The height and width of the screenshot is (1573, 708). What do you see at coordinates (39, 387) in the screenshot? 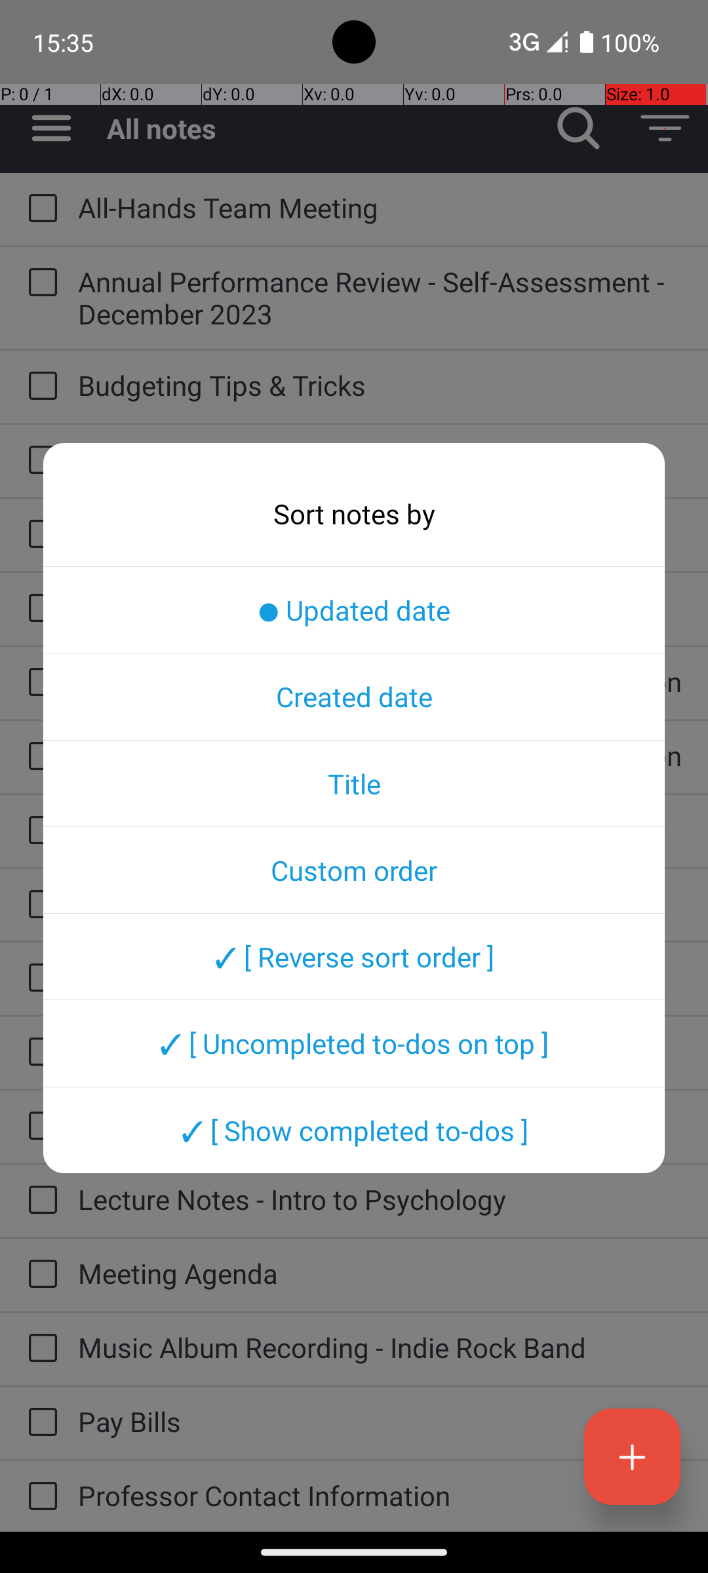
I see `to-do: Budgeting Tips & Tricks` at bounding box center [39, 387].